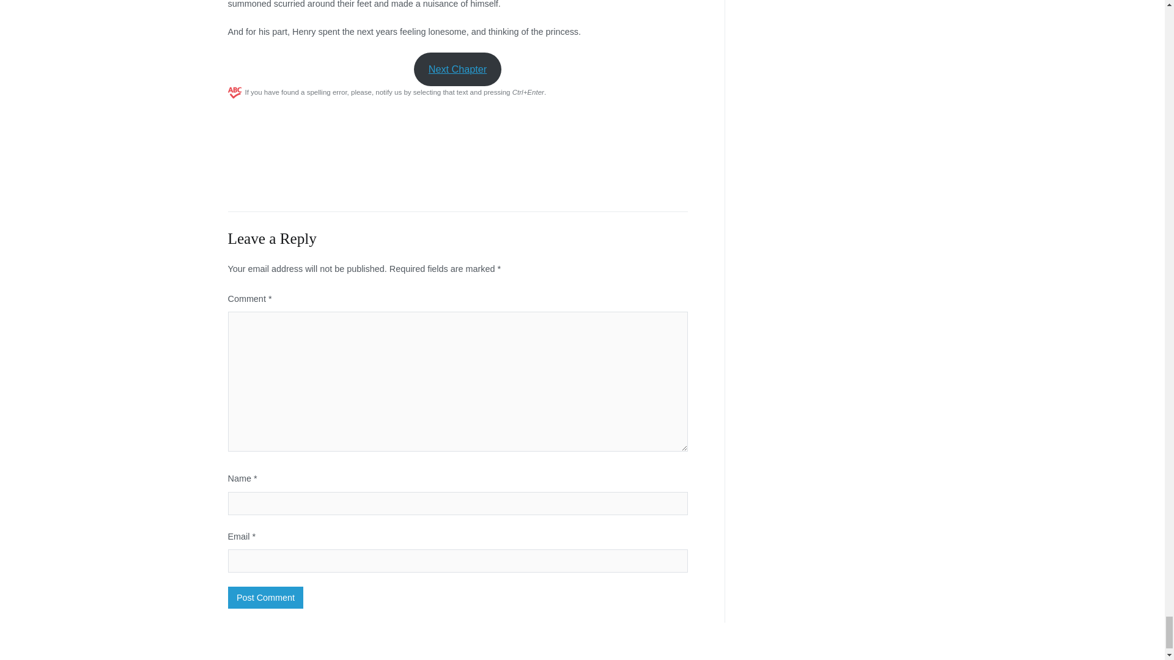 The height and width of the screenshot is (660, 1174). I want to click on Next Chapter, so click(457, 70).